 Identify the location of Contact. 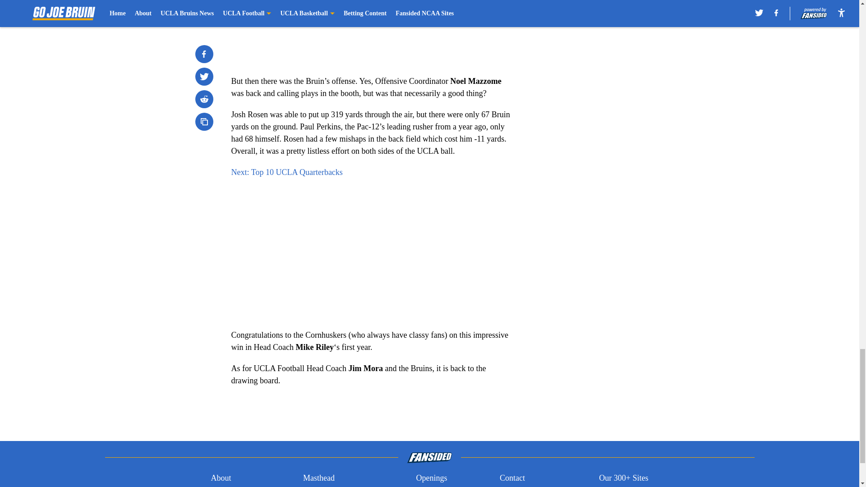
(512, 478).